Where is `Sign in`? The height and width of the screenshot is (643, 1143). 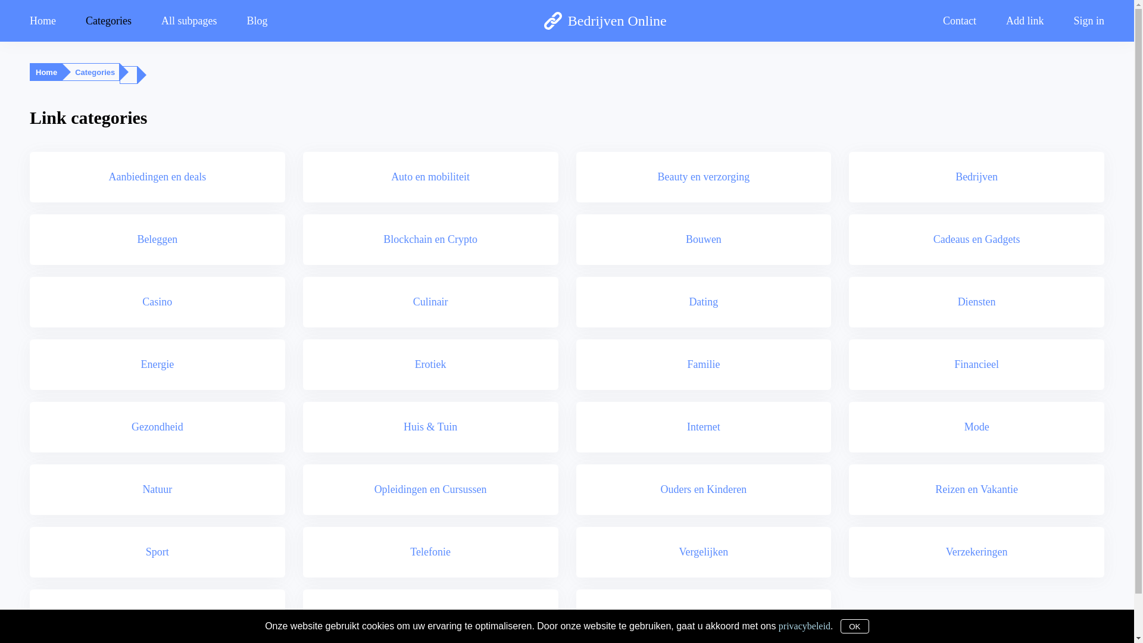 Sign in is located at coordinates (1081, 20).